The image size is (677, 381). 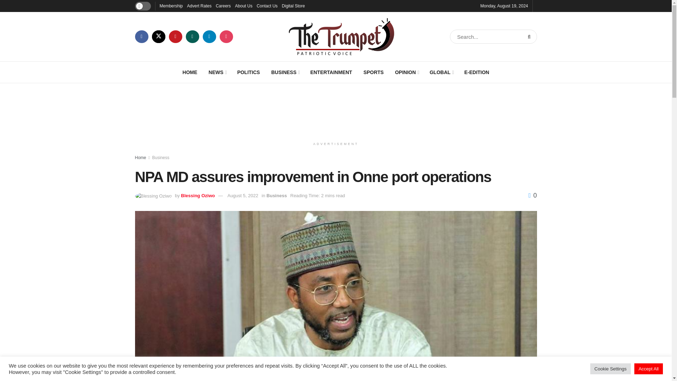 I want to click on About Us, so click(x=244, y=6).